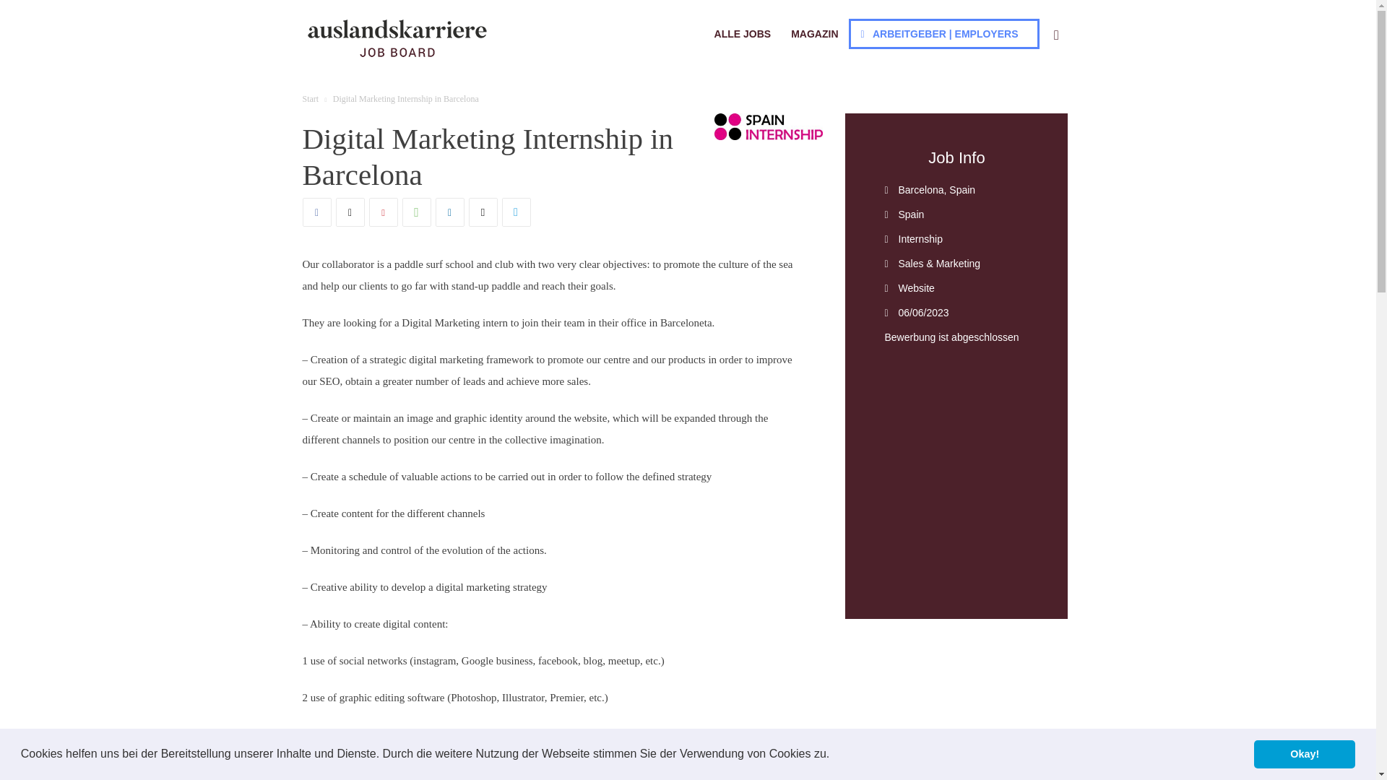  I want to click on WhatsApp, so click(416, 212).